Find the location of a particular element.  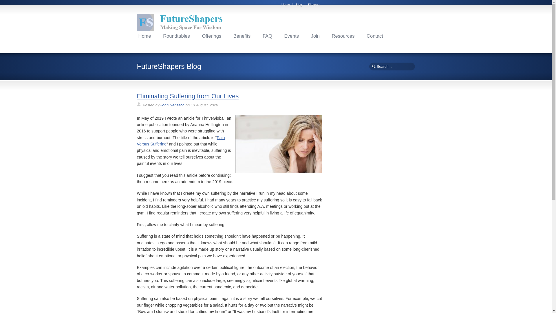

Search... is located at coordinates (391, 66).